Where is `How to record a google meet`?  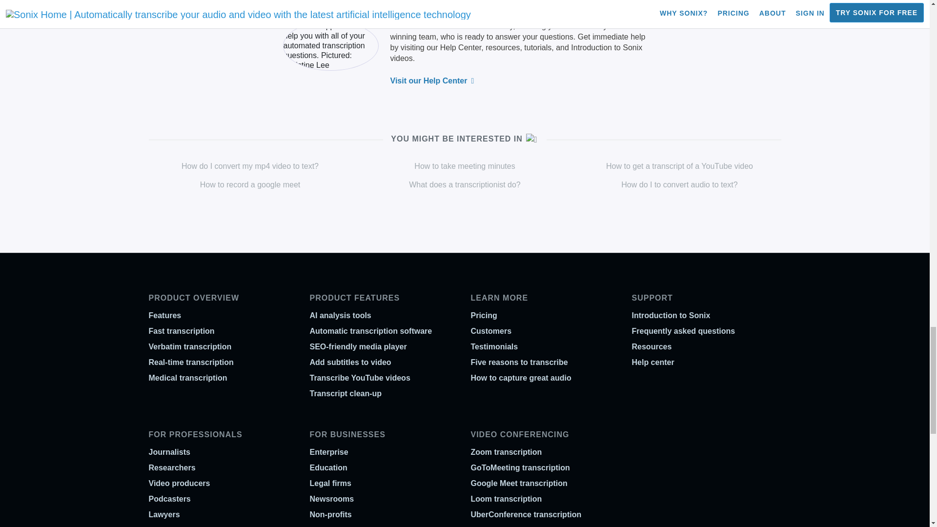
How to record a google meet is located at coordinates (250, 184).